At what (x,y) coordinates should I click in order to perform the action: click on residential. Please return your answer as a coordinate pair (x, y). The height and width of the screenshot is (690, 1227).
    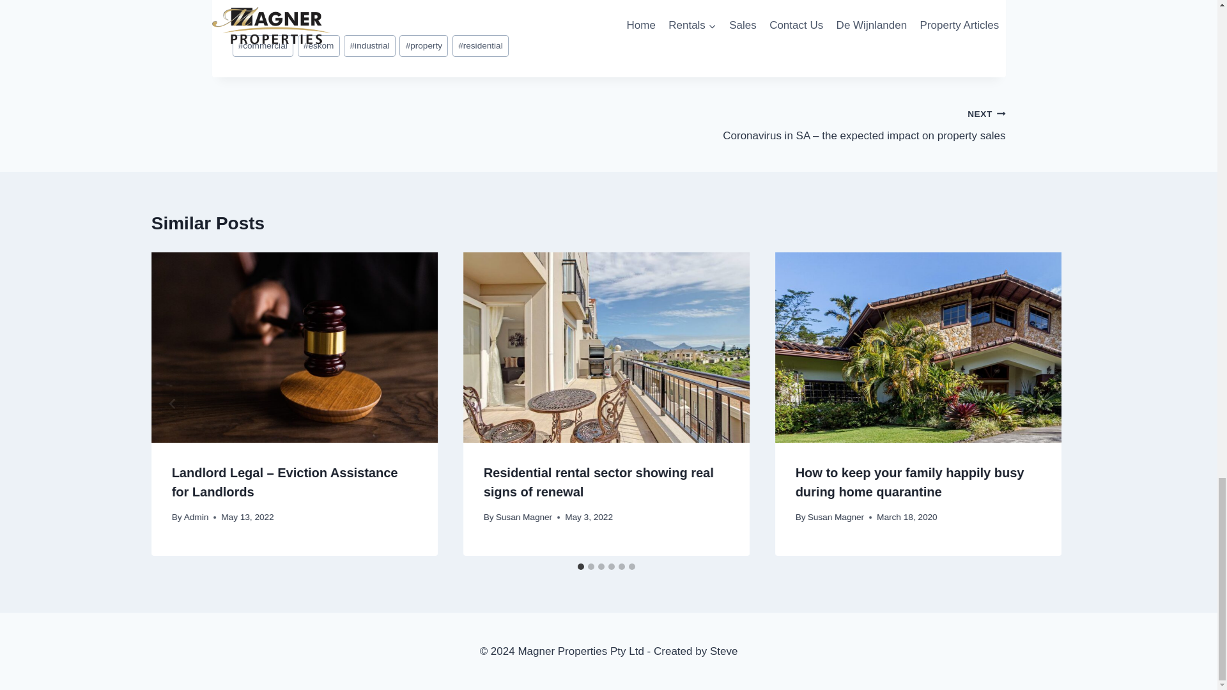
    Looking at the image, I should click on (481, 46).